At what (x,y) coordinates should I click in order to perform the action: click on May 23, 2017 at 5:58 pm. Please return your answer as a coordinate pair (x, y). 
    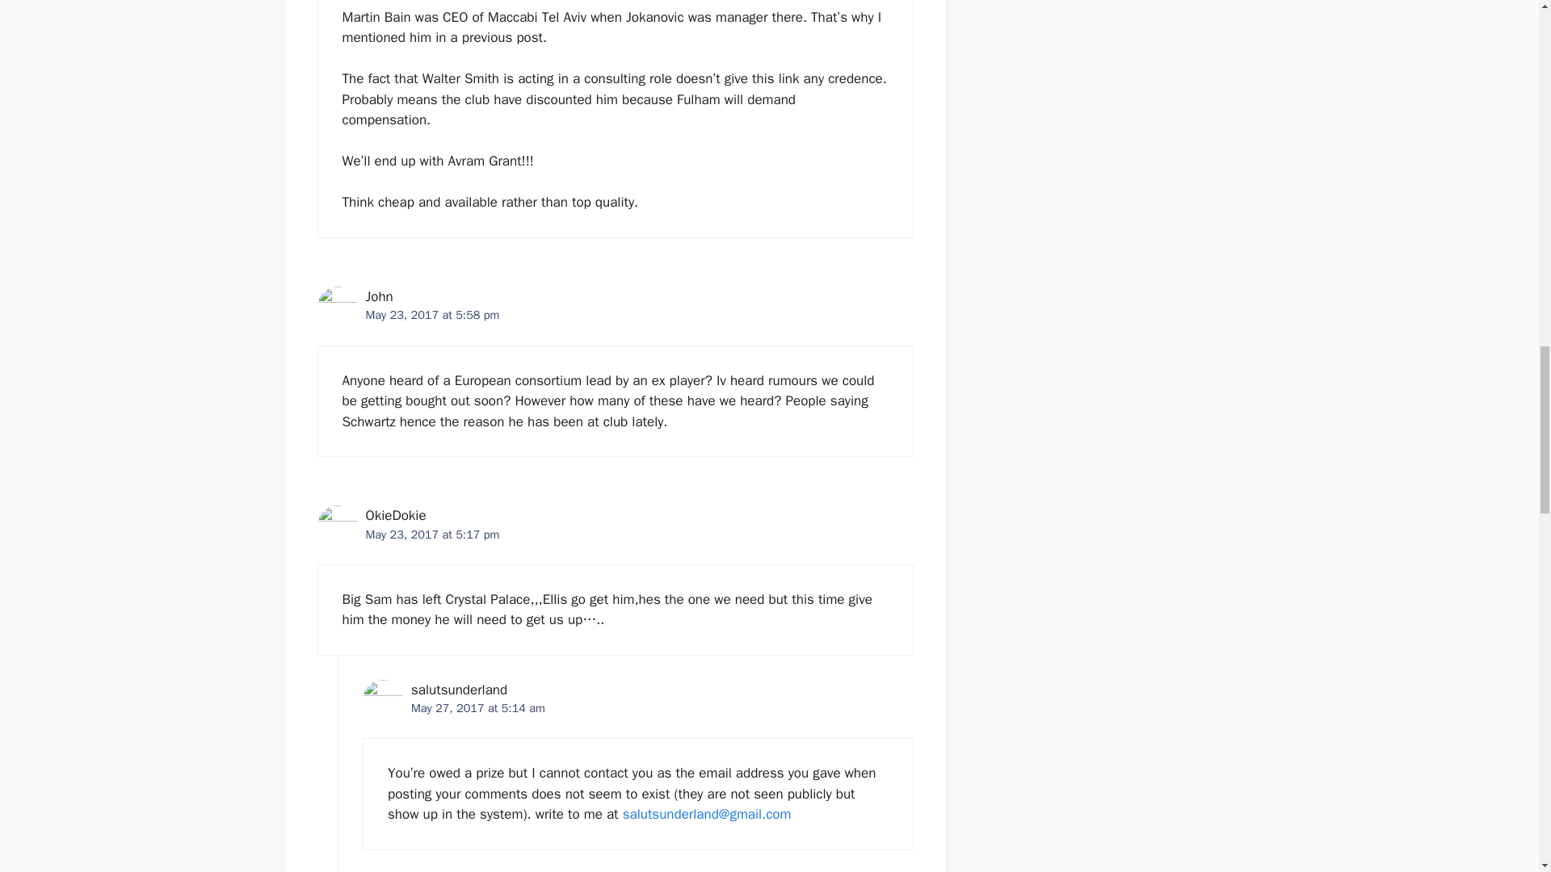
    Looking at the image, I should click on (431, 315).